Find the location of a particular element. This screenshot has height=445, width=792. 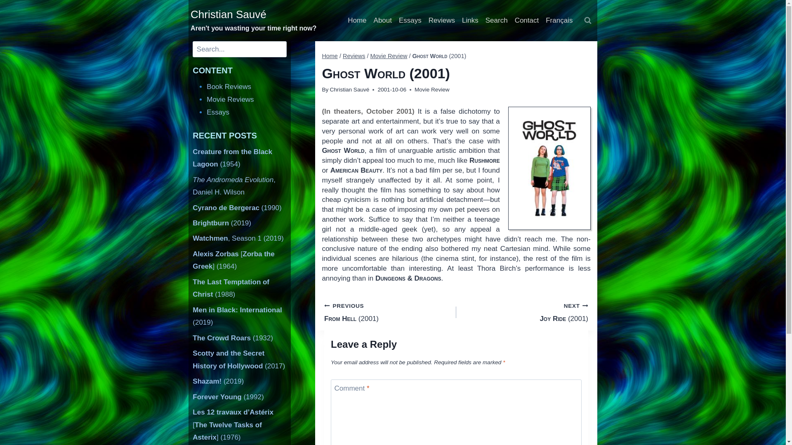

Links is located at coordinates (470, 21).